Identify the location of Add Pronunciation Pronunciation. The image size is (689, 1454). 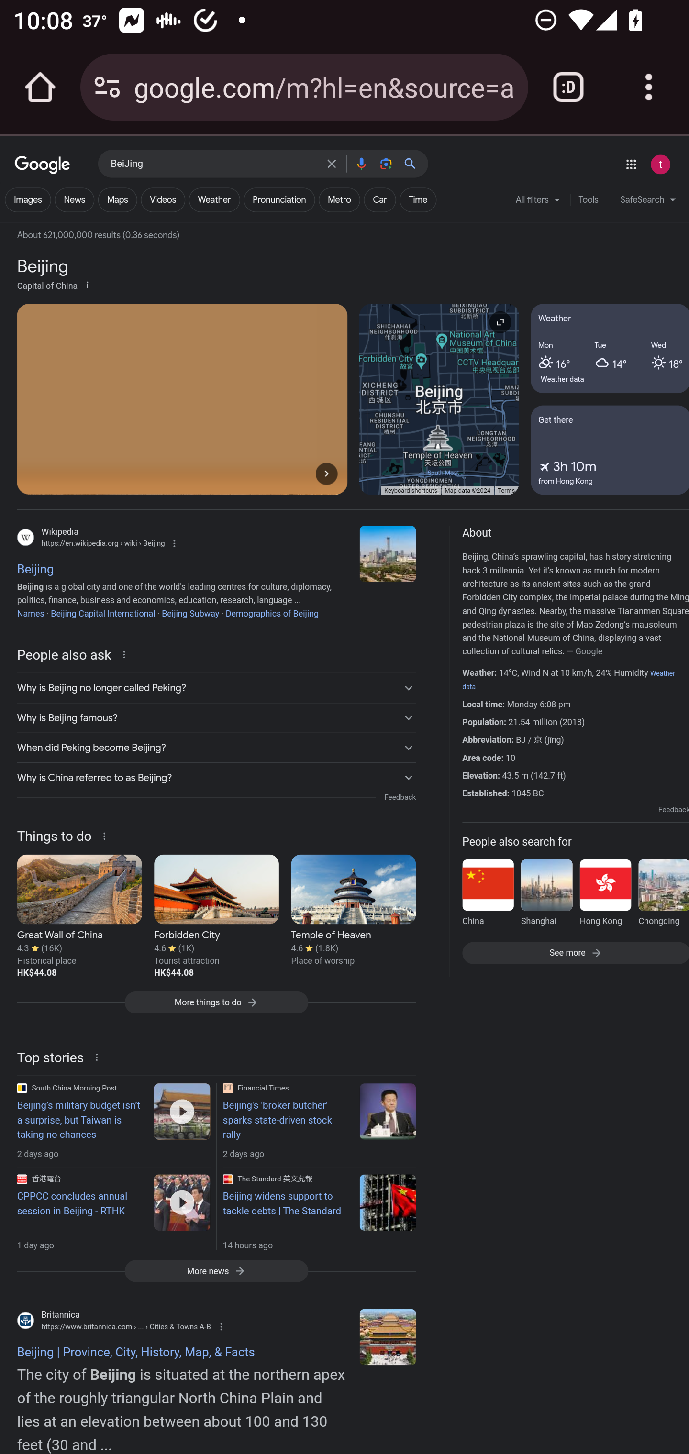
(279, 200).